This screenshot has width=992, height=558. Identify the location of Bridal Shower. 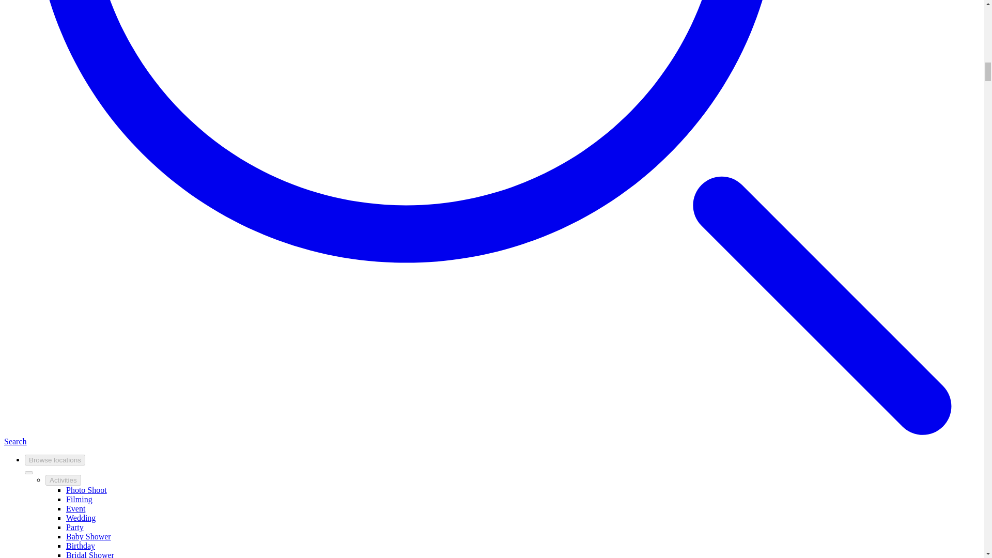
(90, 554).